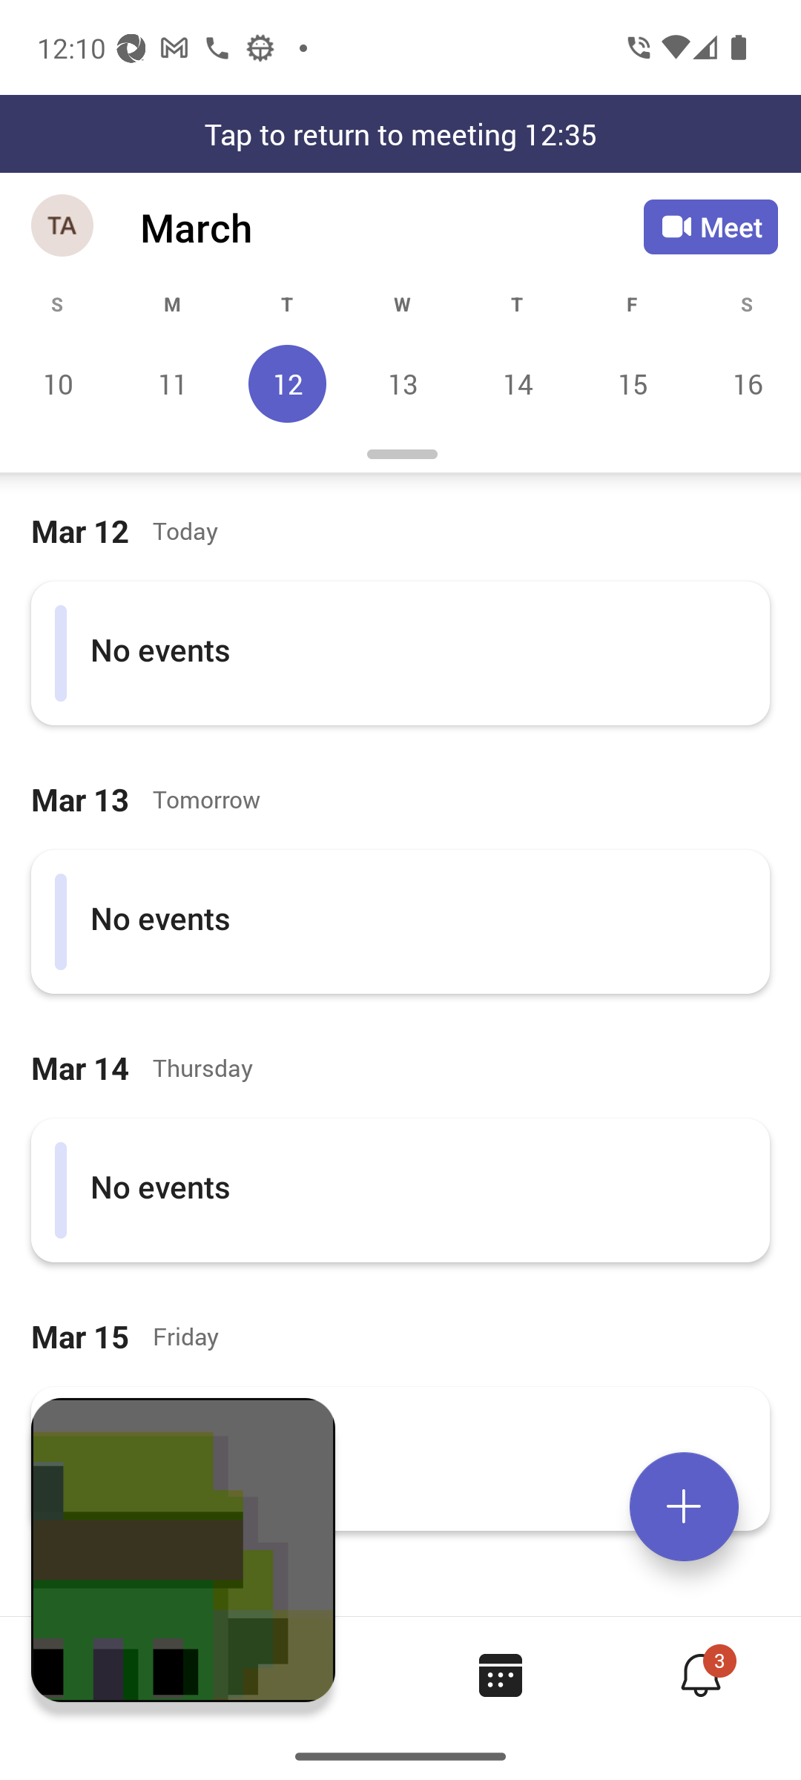  I want to click on Sunday, March 10 10, so click(58, 383).